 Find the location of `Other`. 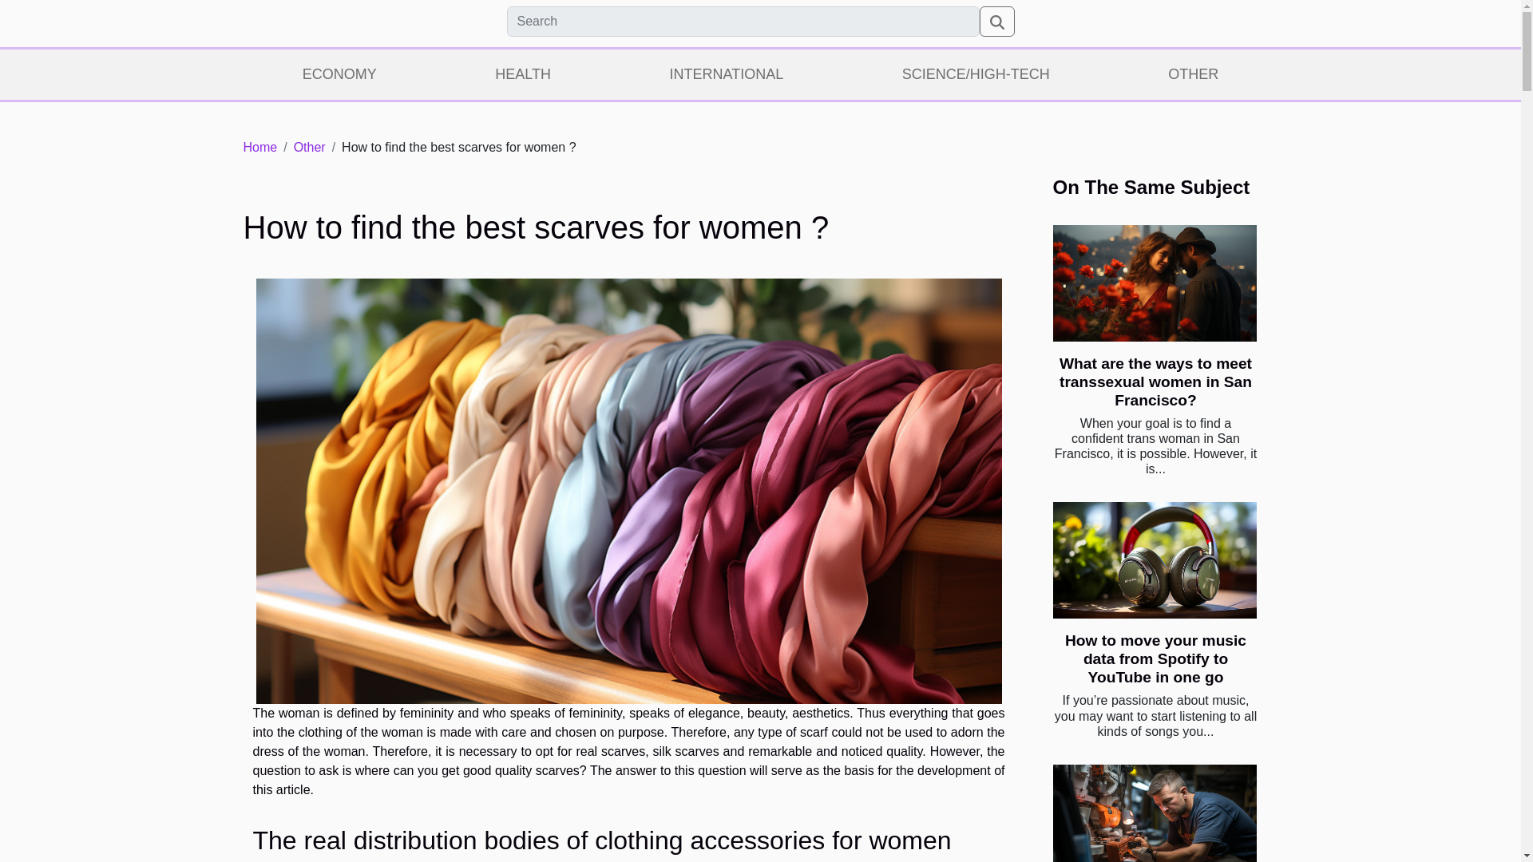

Other is located at coordinates (310, 147).